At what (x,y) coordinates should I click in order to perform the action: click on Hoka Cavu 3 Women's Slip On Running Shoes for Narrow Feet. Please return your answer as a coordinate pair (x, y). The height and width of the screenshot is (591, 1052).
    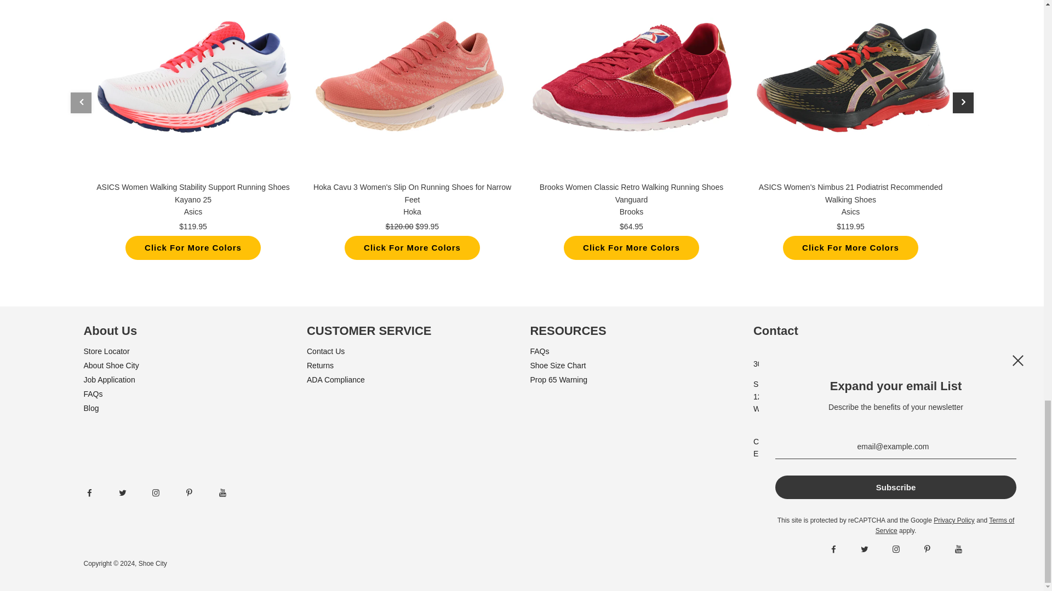
    Looking at the image, I should click on (413, 89).